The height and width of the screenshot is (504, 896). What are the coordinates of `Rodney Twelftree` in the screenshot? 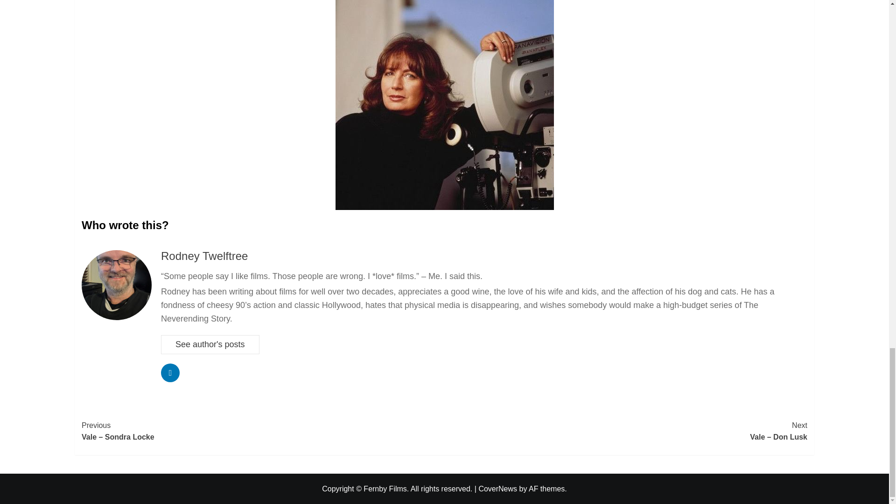 It's located at (204, 256).